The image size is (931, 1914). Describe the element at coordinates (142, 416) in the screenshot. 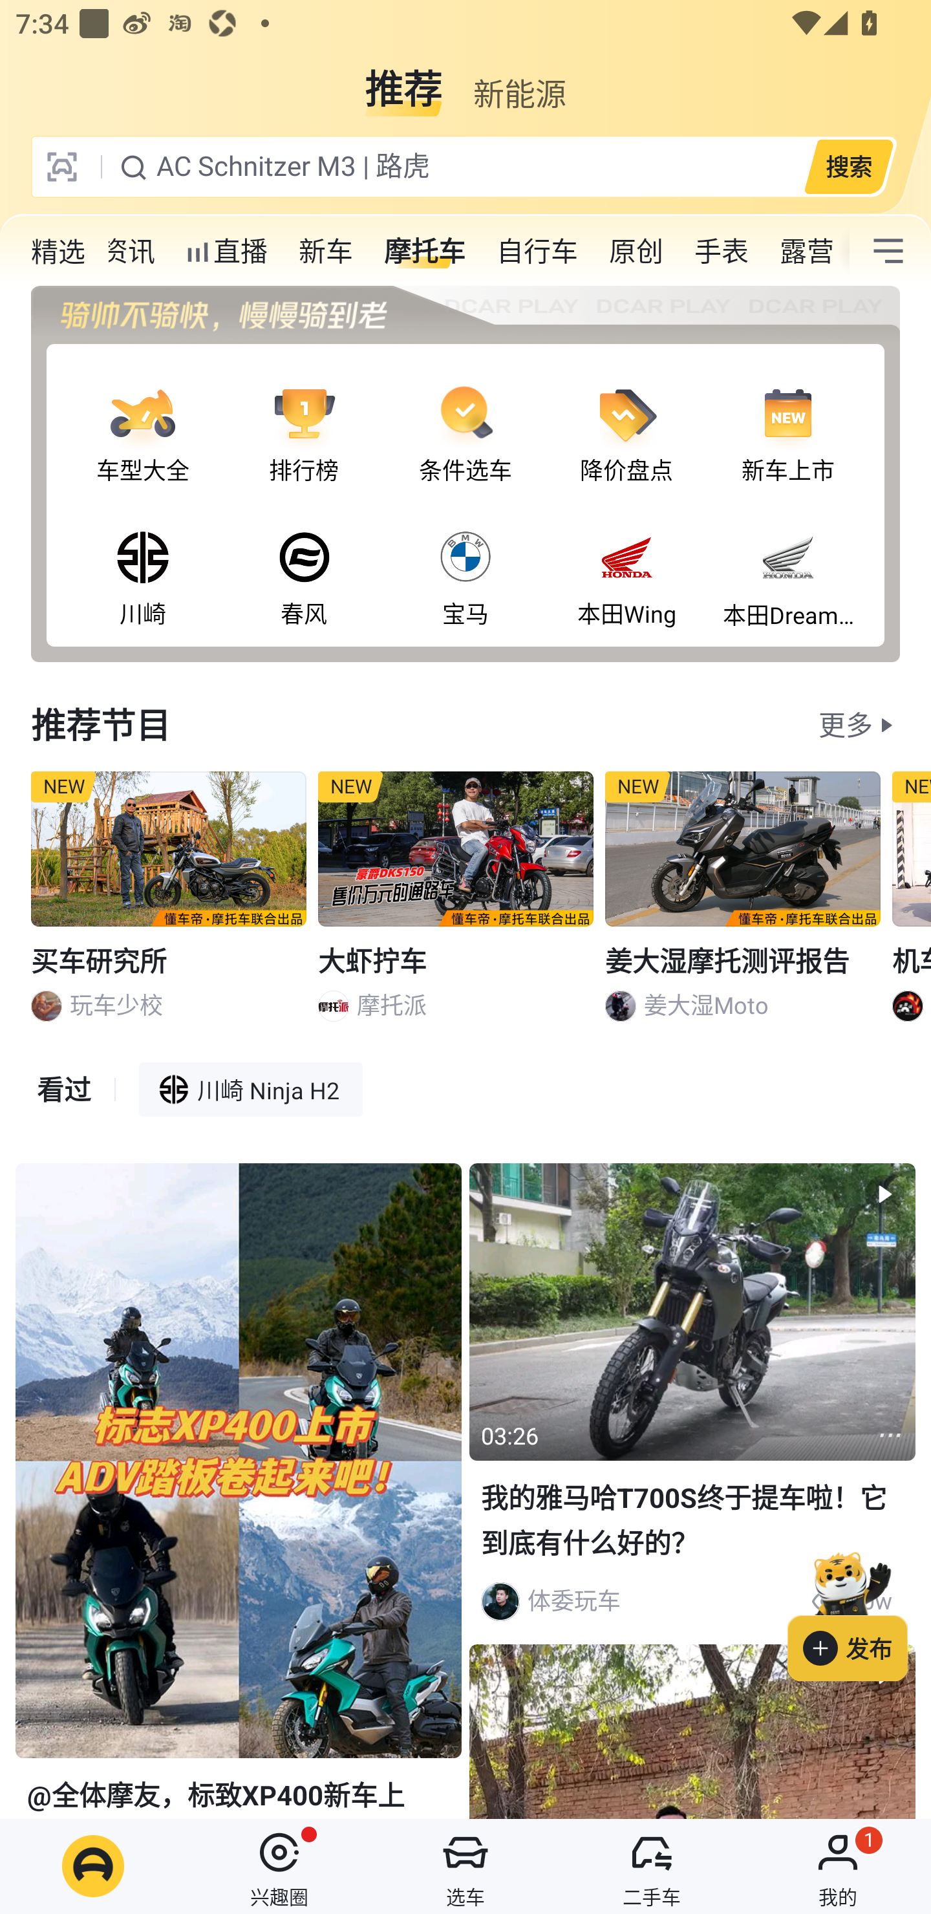

I see `车型大全` at that location.